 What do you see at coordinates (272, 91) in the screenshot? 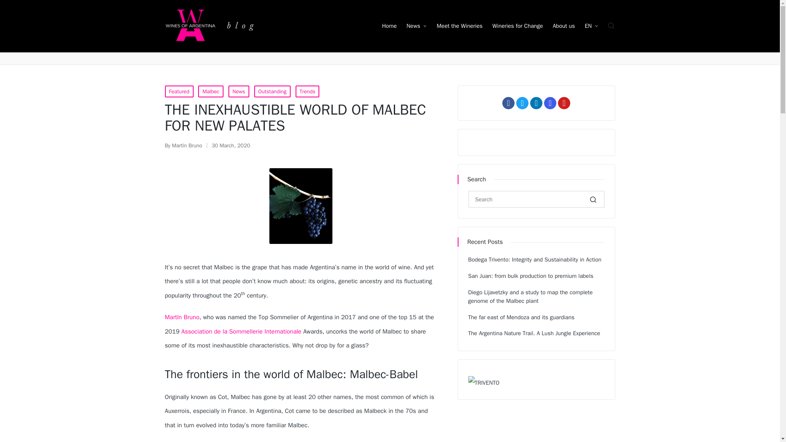
I see `Outstanding` at bounding box center [272, 91].